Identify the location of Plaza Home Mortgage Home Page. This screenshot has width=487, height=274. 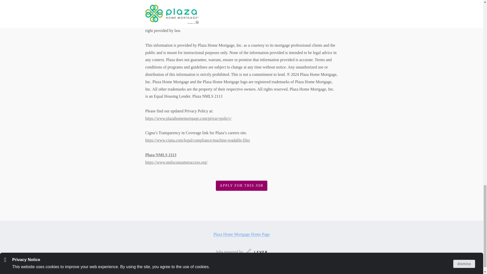
(241, 234).